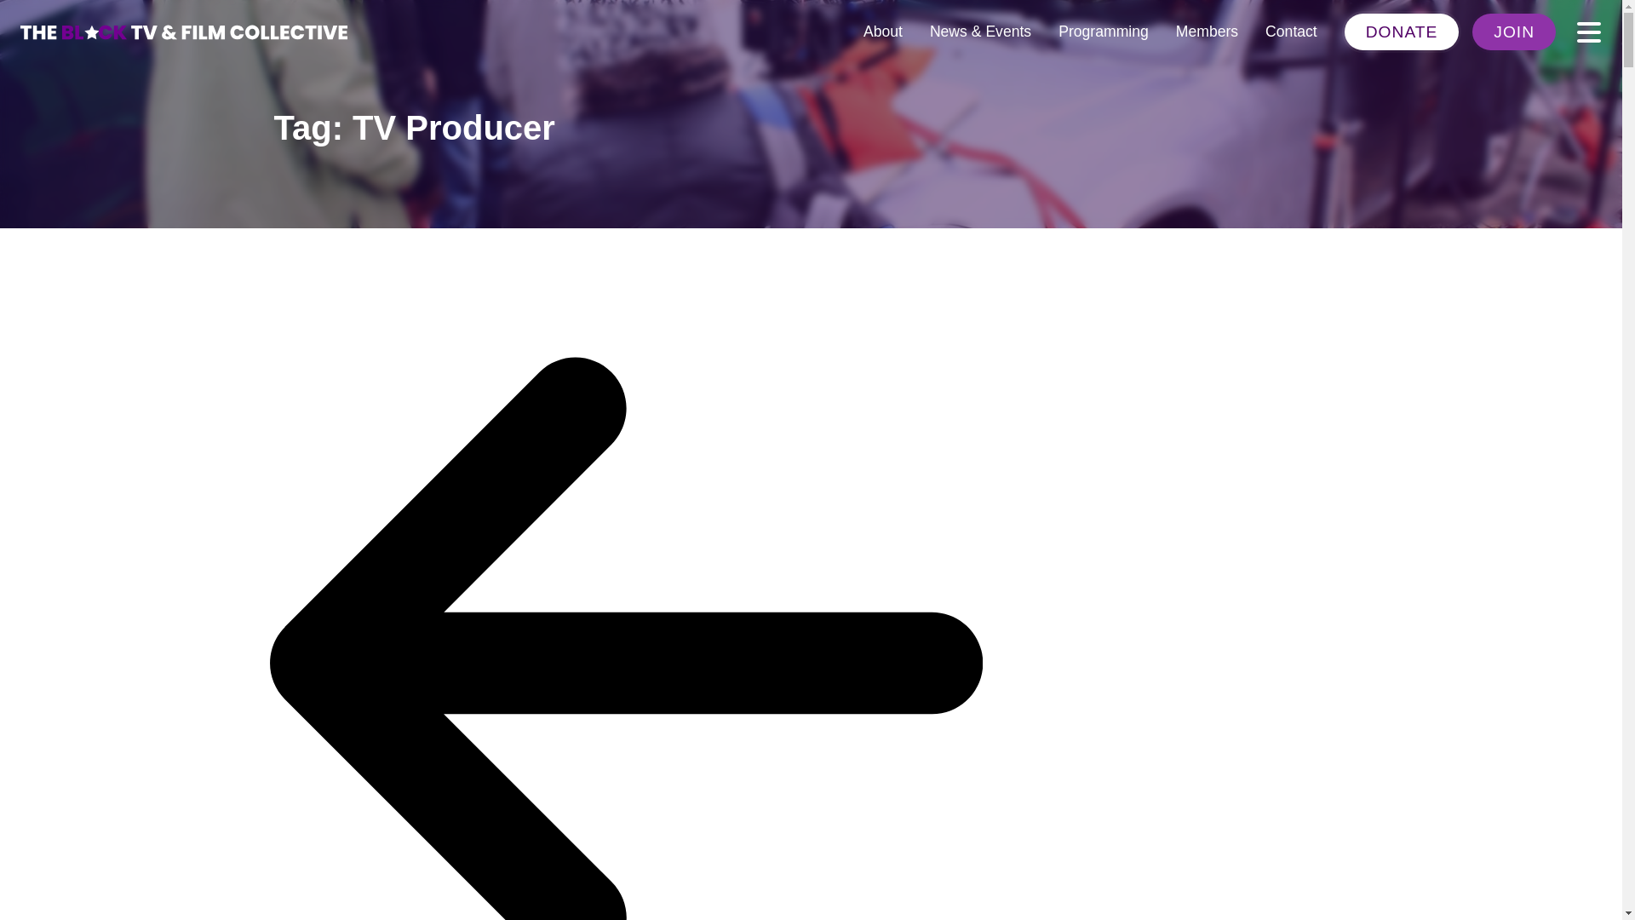  What do you see at coordinates (1104, 32) in the screenshot?
I see `Programming` at bounding box center [1104, 32].